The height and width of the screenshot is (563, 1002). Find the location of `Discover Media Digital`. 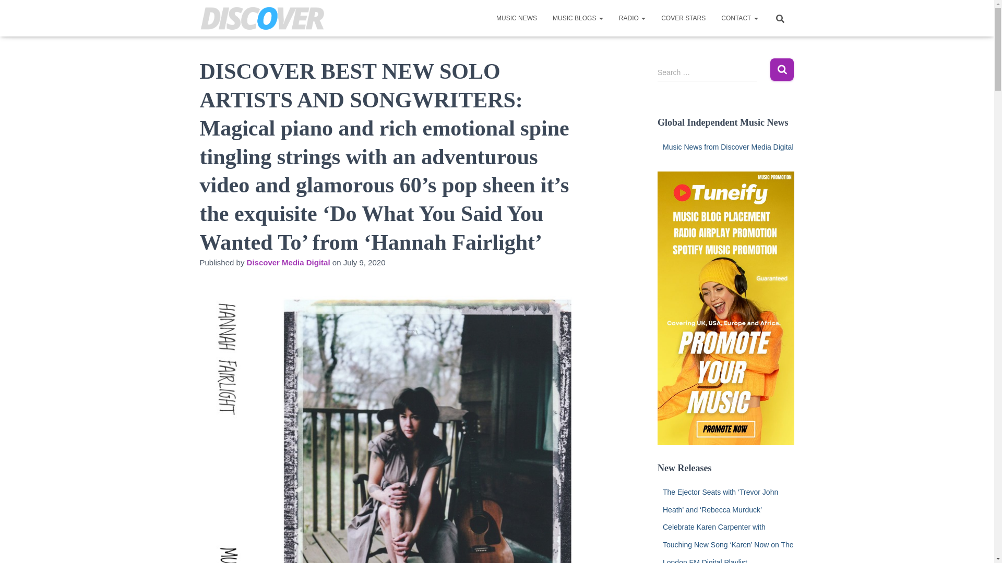

Discover Media Digital is located at coordinates (288, 262).